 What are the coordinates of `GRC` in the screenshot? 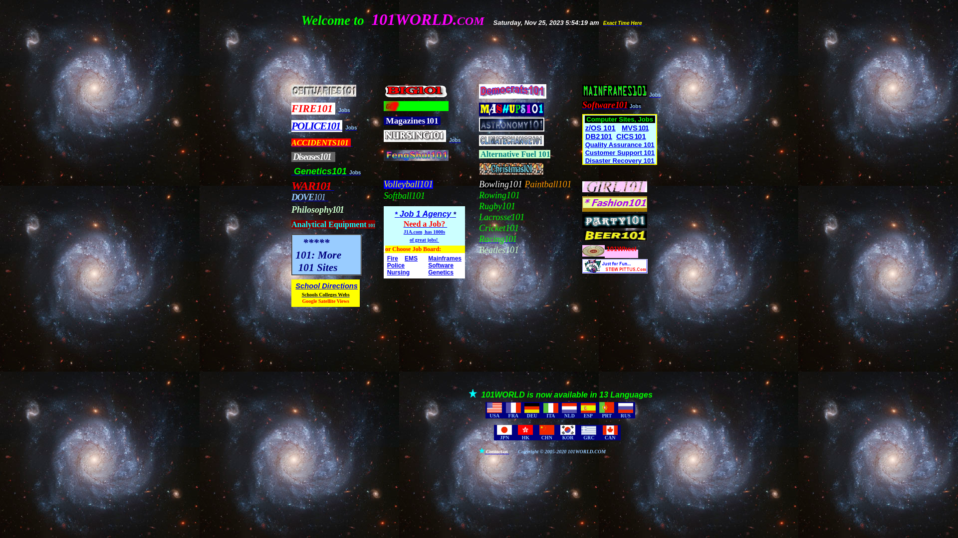 It's located at (589, 437).